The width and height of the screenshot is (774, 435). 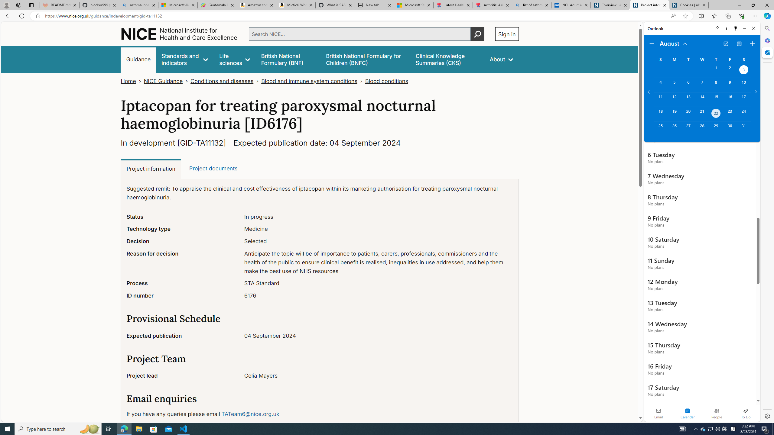 I want to click on Wednesday, August 21, 2024. , so click(x=702, y=114).